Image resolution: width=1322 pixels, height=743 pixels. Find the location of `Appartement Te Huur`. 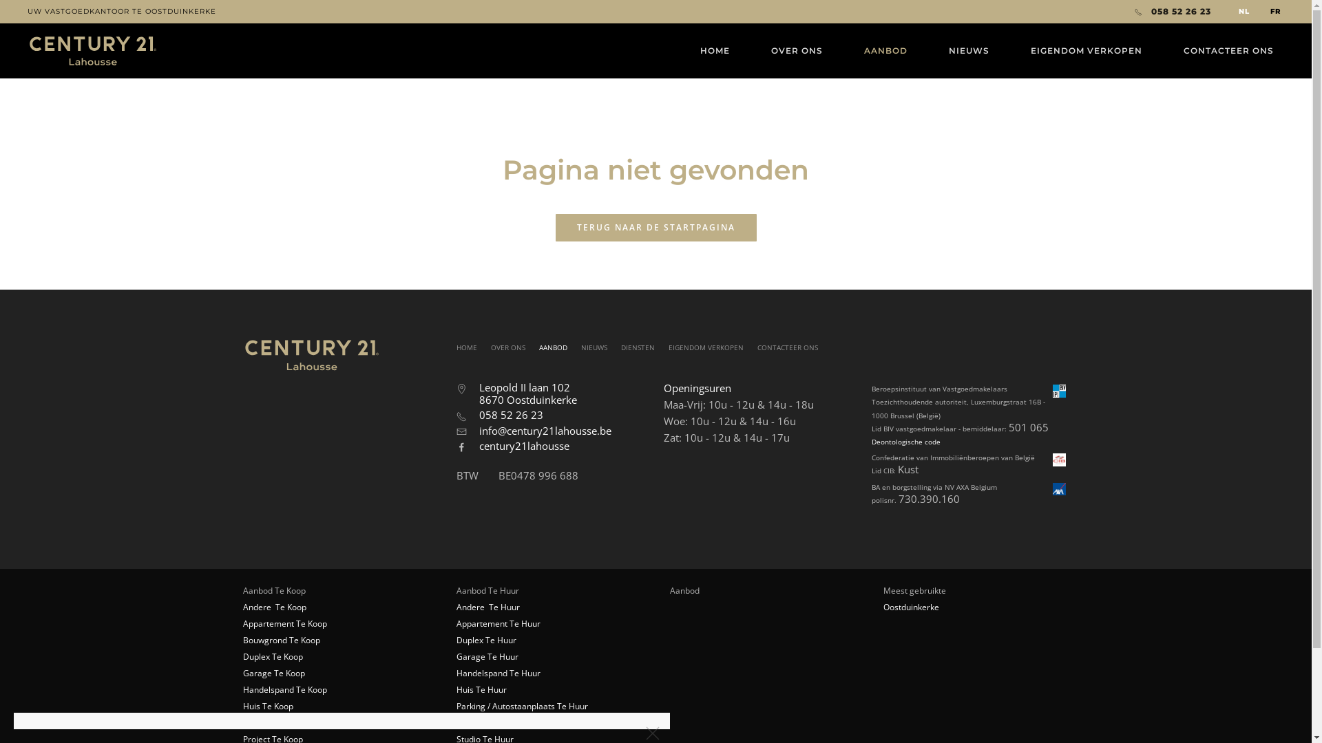

Appartement Te Huur is located at coordinates (498, 623).